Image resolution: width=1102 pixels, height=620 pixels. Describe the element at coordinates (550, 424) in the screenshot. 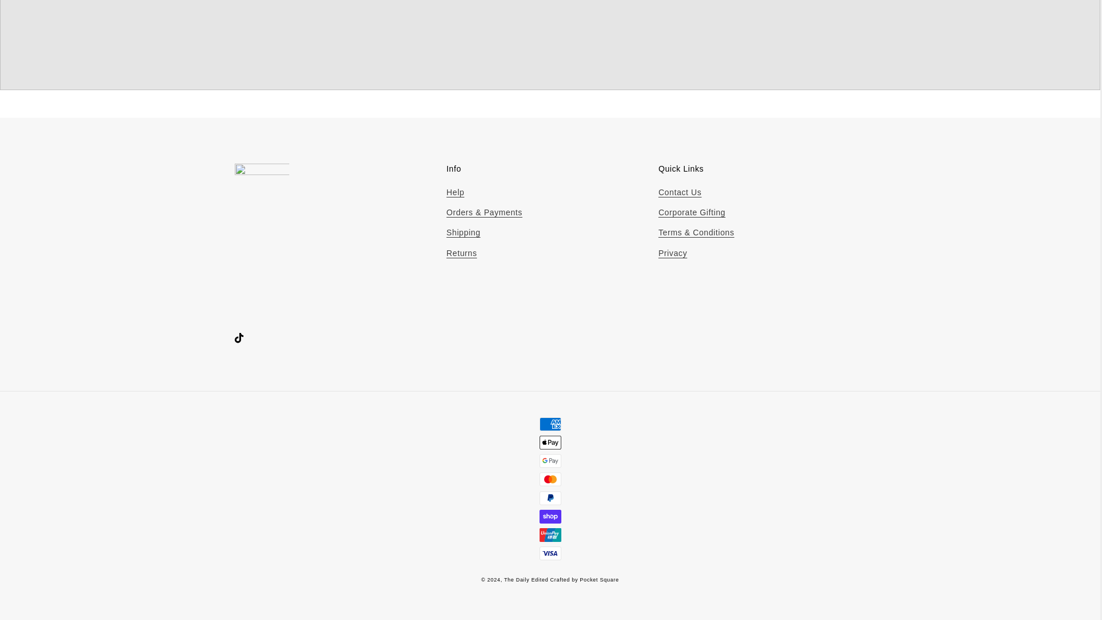

I see `American Express` at that location.